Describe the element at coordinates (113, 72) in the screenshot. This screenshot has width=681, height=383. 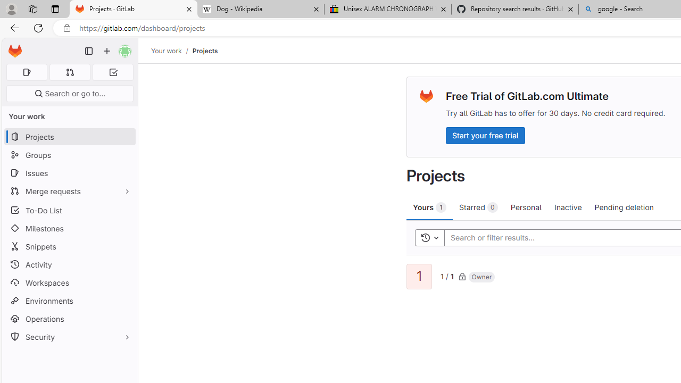
I see `To-Do list 0` at that location.